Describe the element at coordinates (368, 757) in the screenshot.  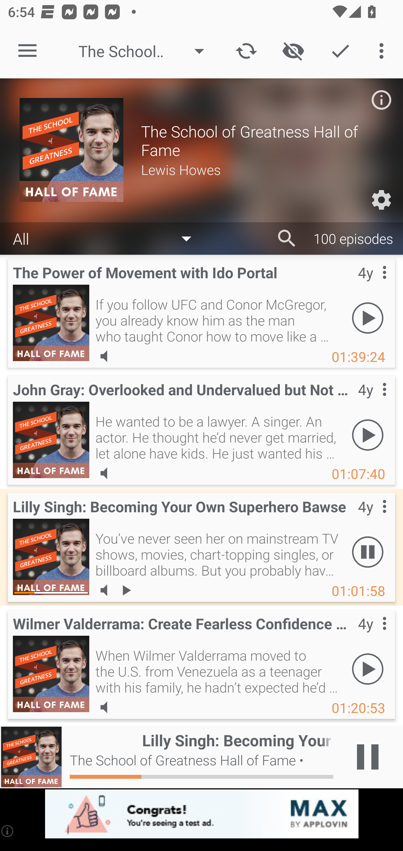
I see `Play / Pause` at that location.